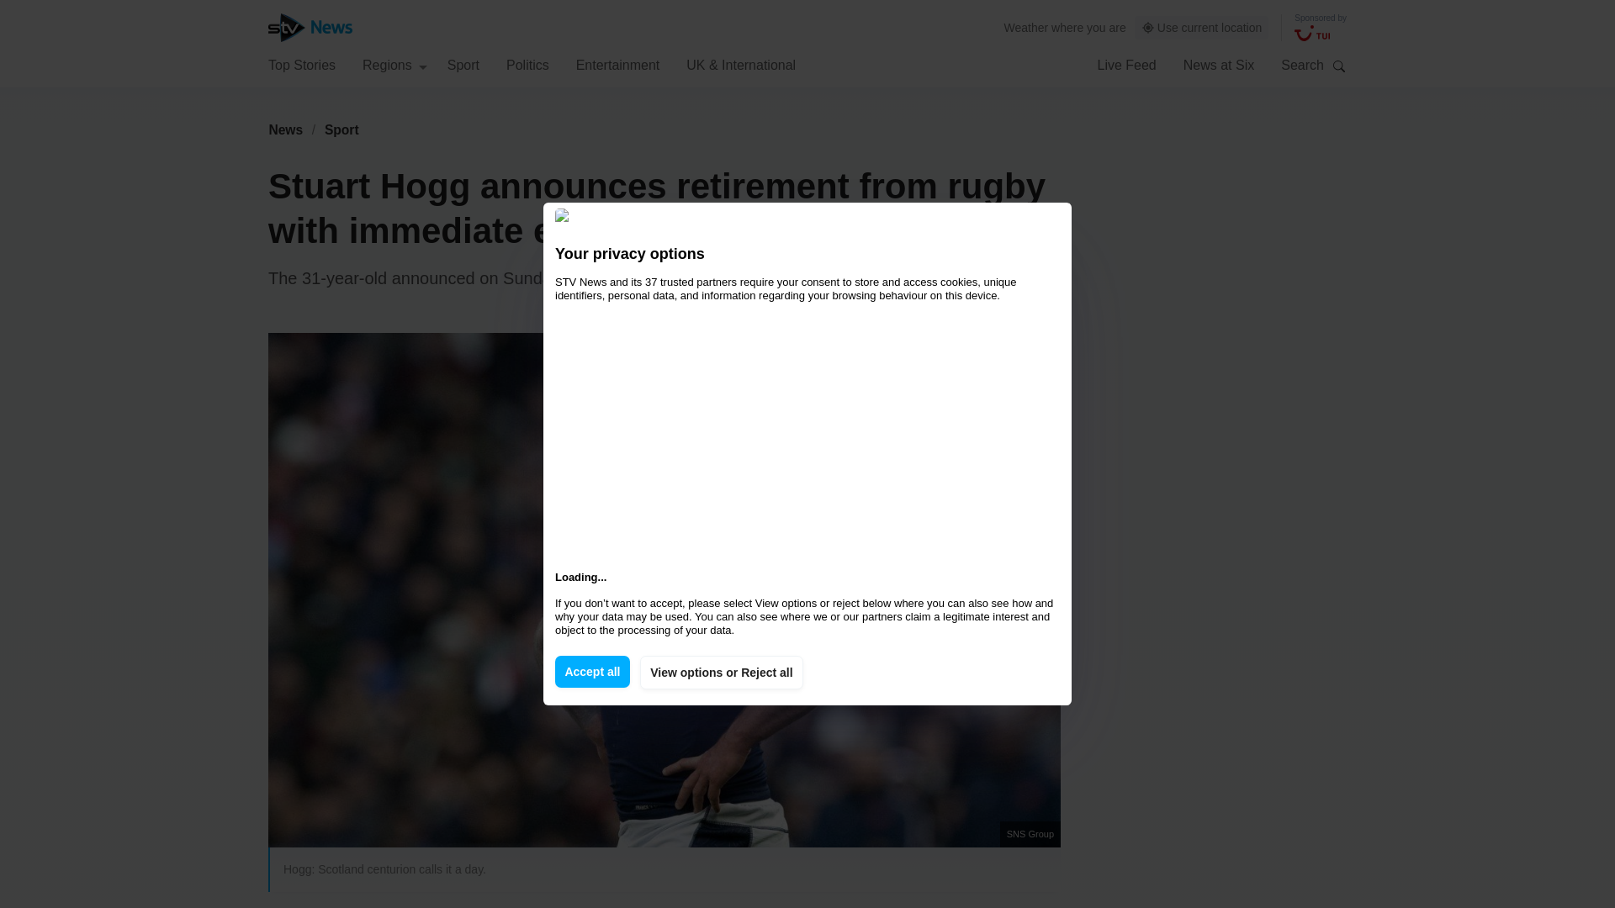 This screenshot has height=908, width=1615. I want to click on Politics, so click(527, 64).